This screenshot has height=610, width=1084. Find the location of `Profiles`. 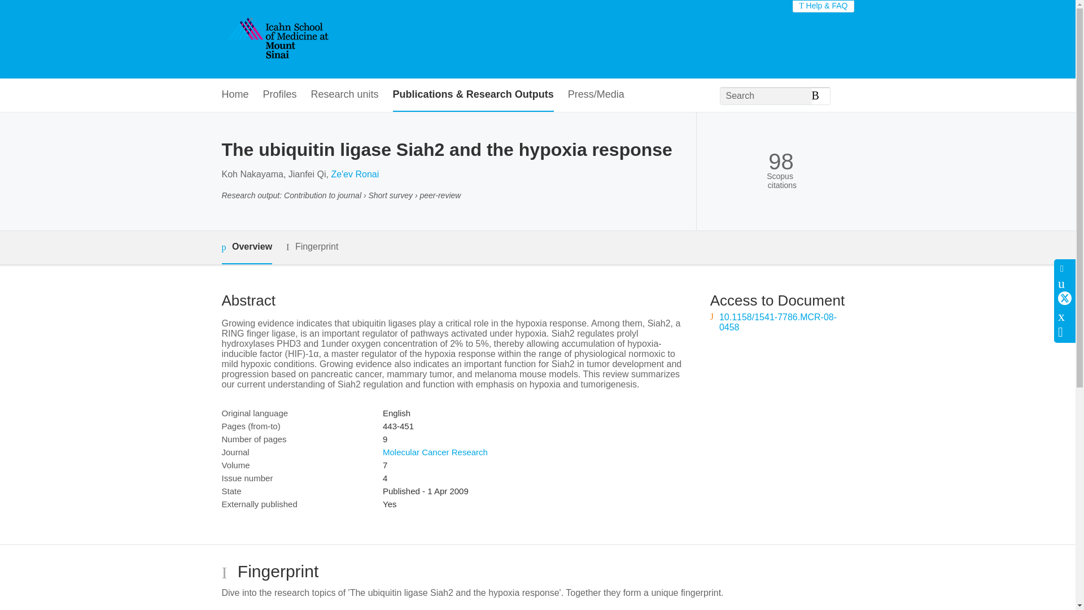

Profiles is located at coordinates (280, 95).